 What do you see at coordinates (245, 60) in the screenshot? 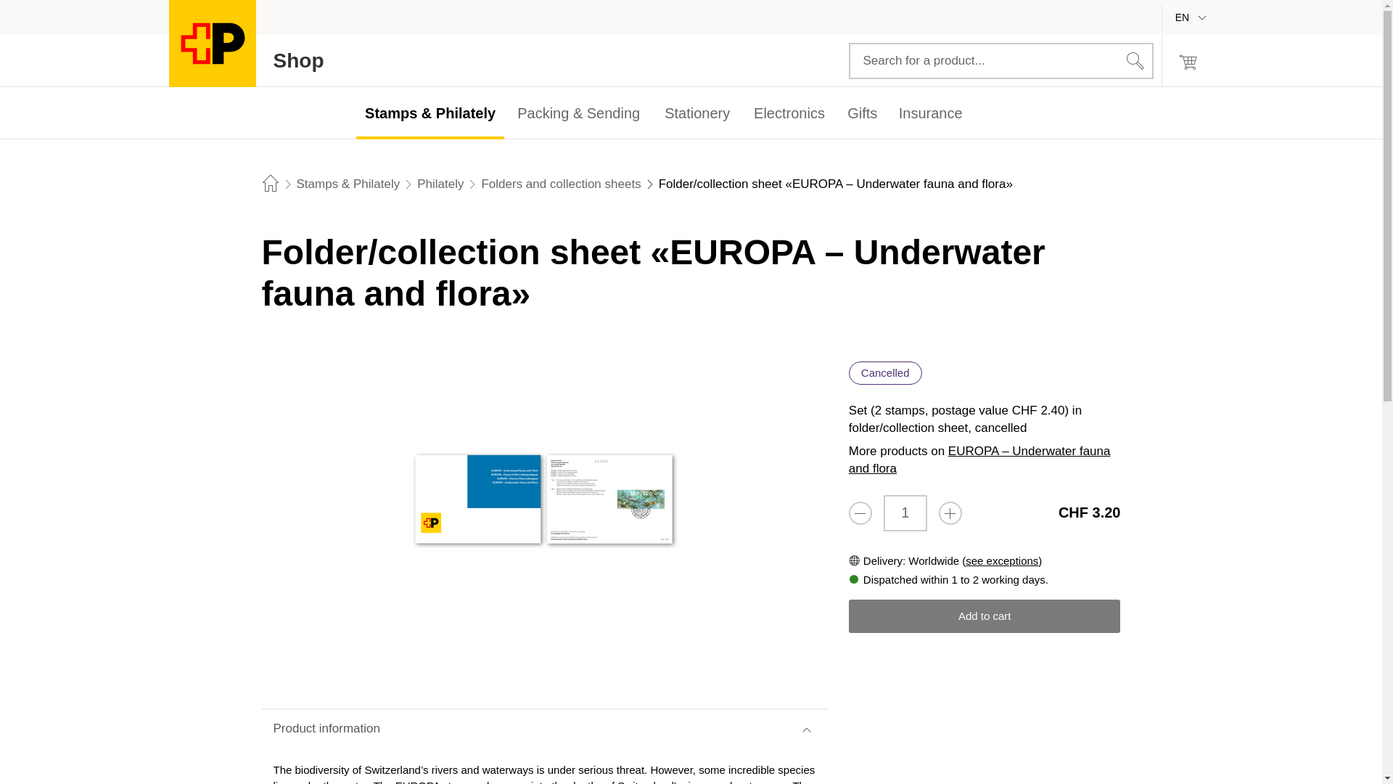
I see `Electronics` at bounding box center [245, 60].